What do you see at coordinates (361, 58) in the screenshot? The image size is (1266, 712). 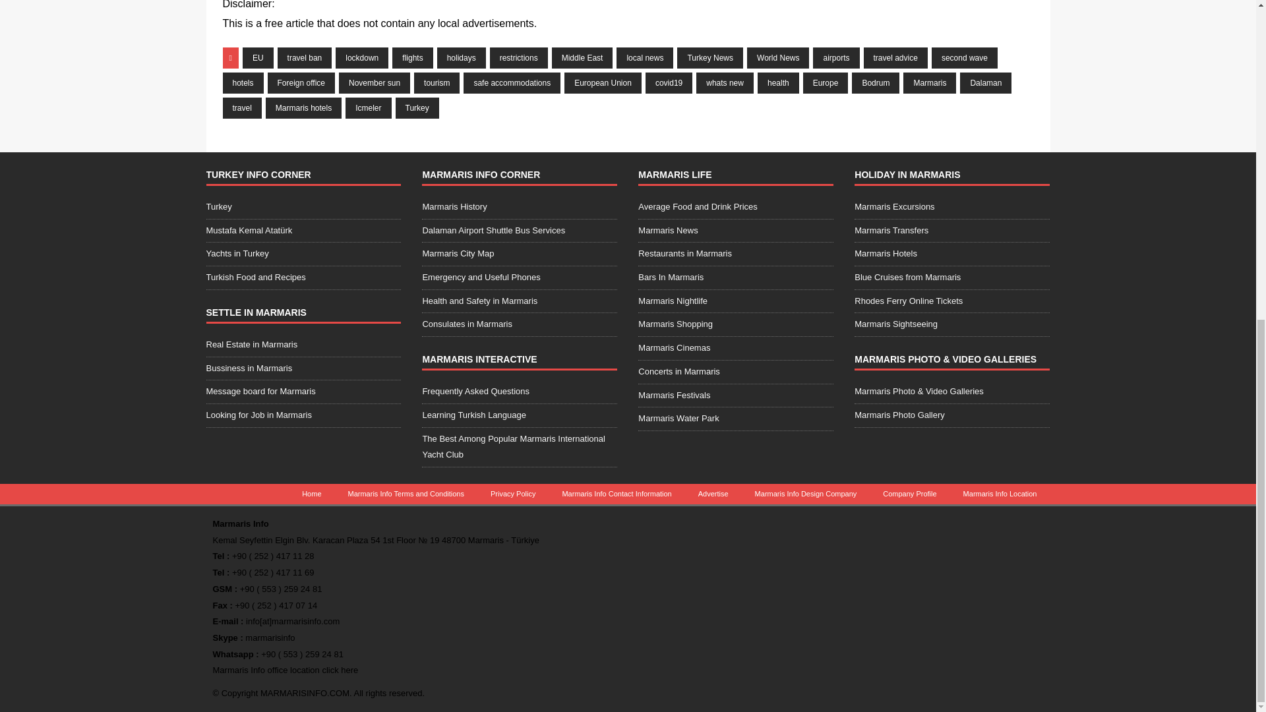 I see `lockdown` at bounding box center [361, 58].